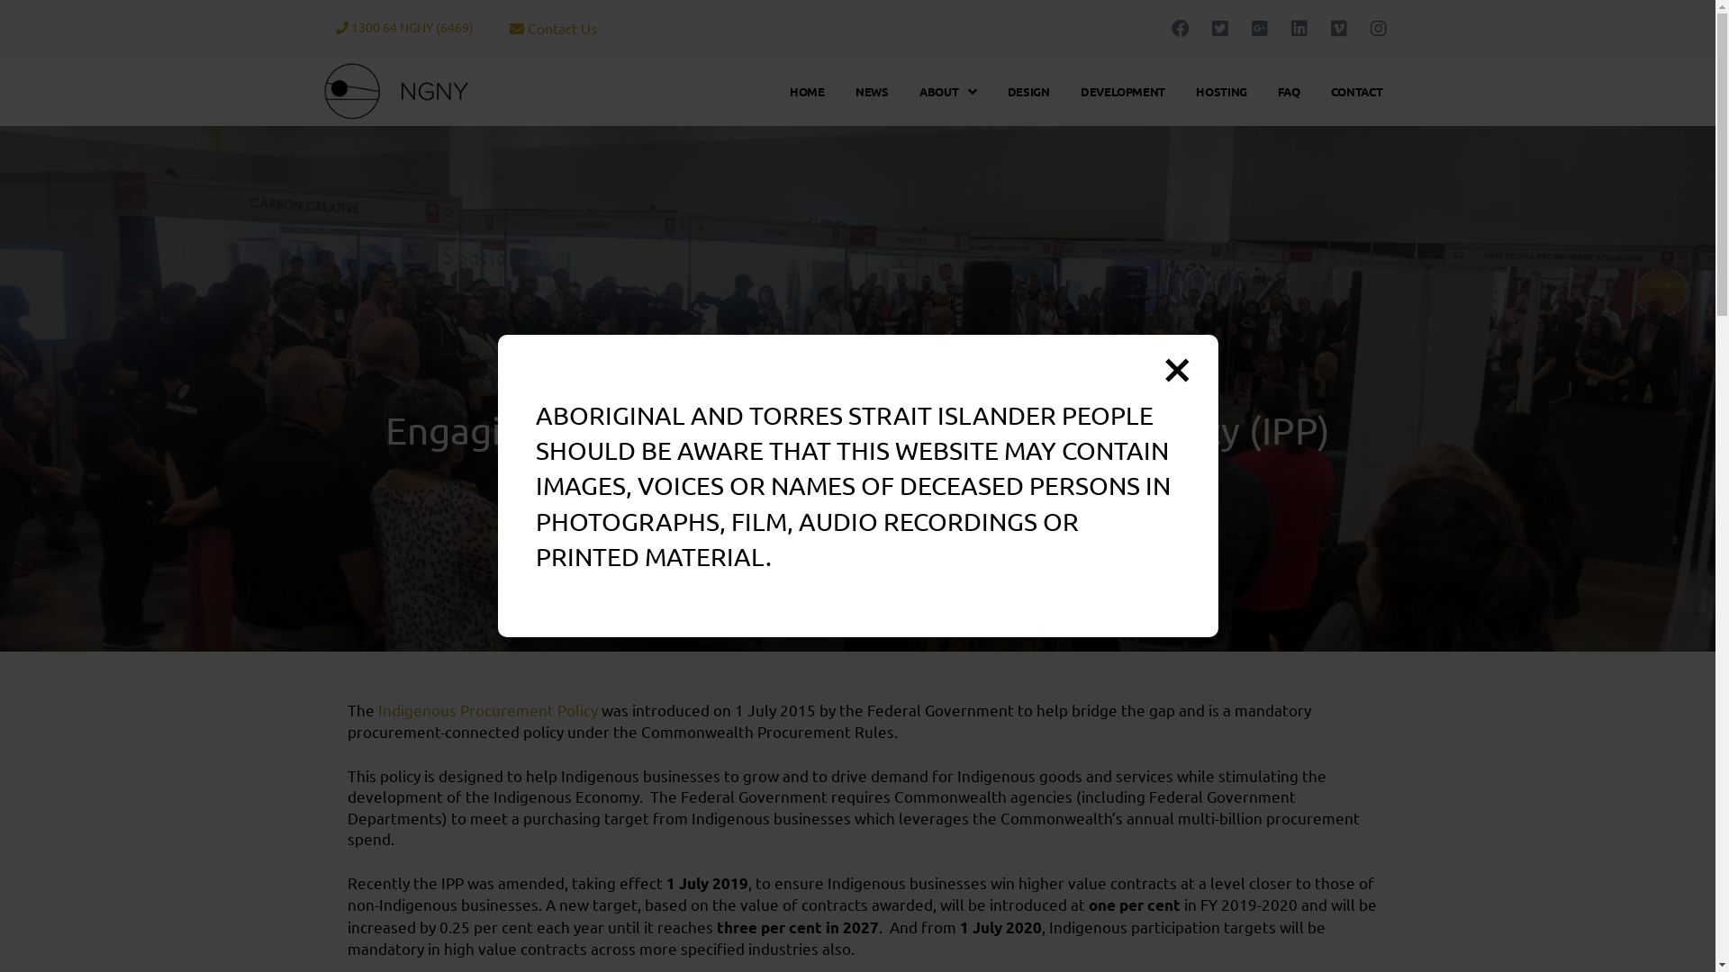  Describe the element at coordinates (1123, 92) in the screenshot. I see `DEVELOPMENT` at that location.